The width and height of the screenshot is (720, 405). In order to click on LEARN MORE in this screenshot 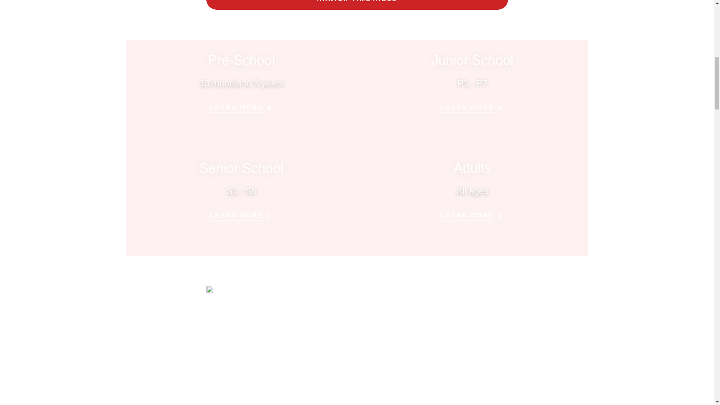, I will do `click(241, 105)`.